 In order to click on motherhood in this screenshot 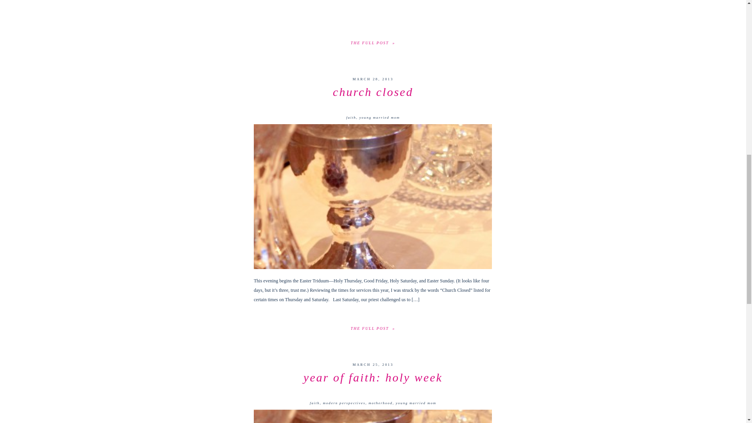, I will do `click(380, 403)`.